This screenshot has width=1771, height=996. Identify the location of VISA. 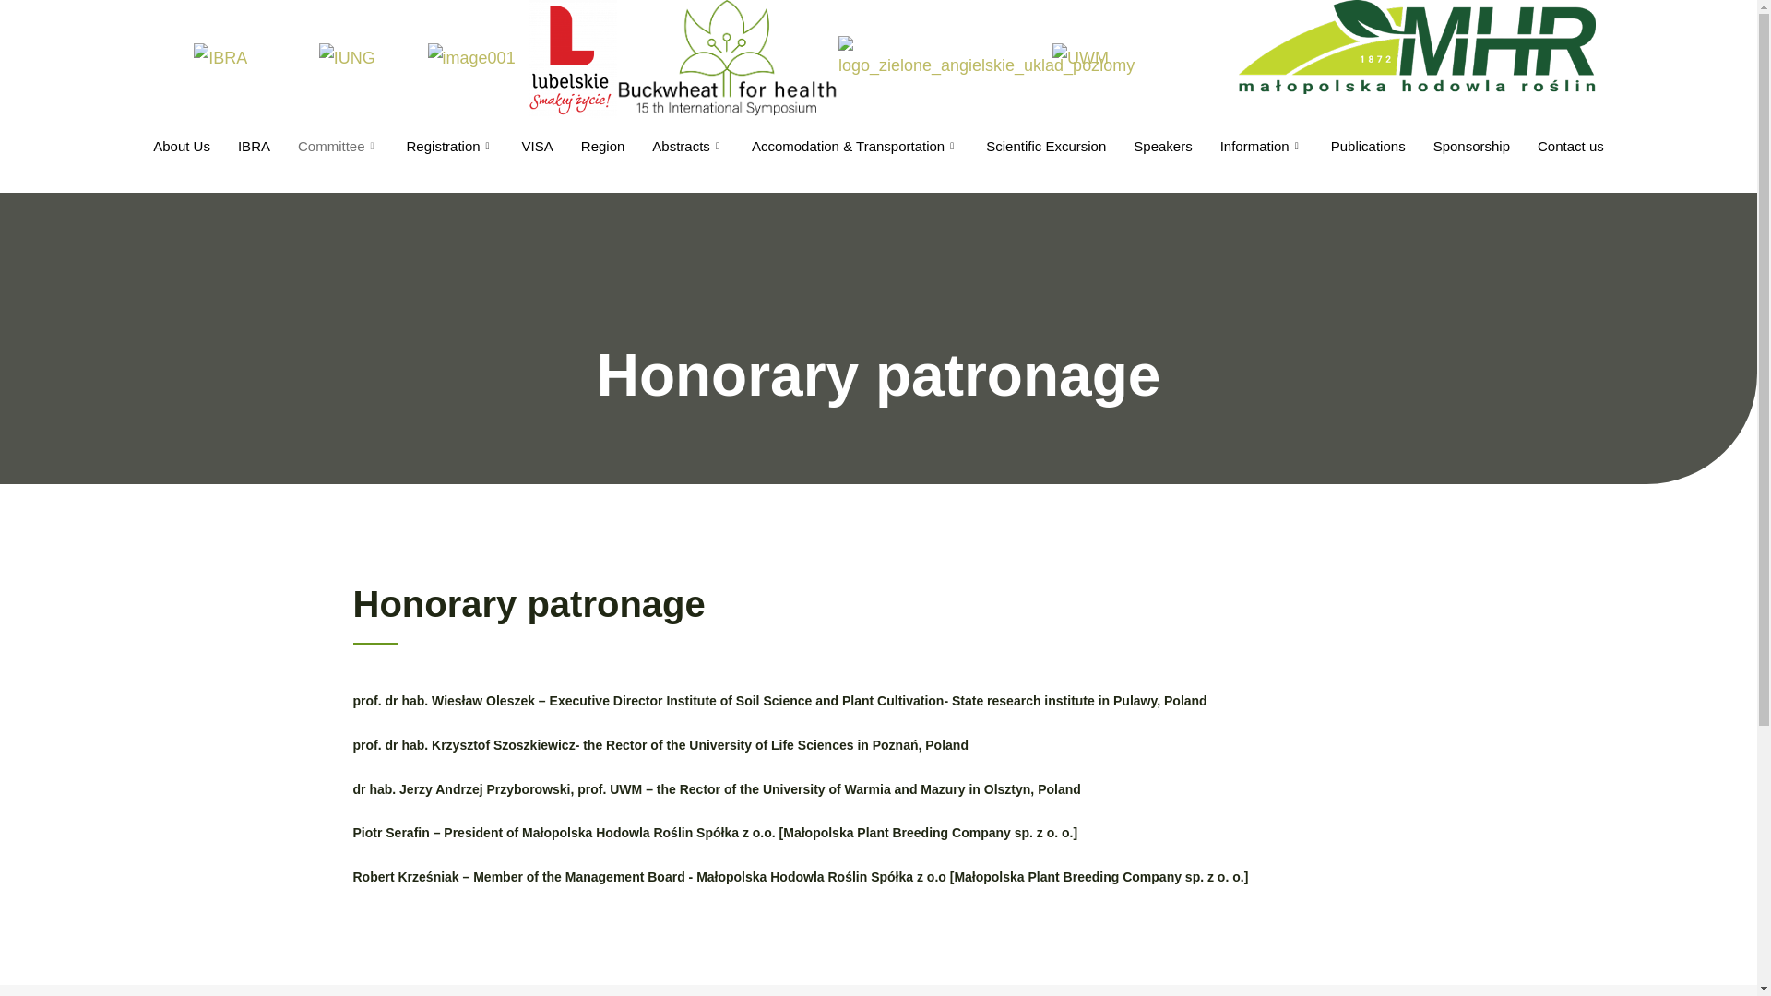
(538, 147).